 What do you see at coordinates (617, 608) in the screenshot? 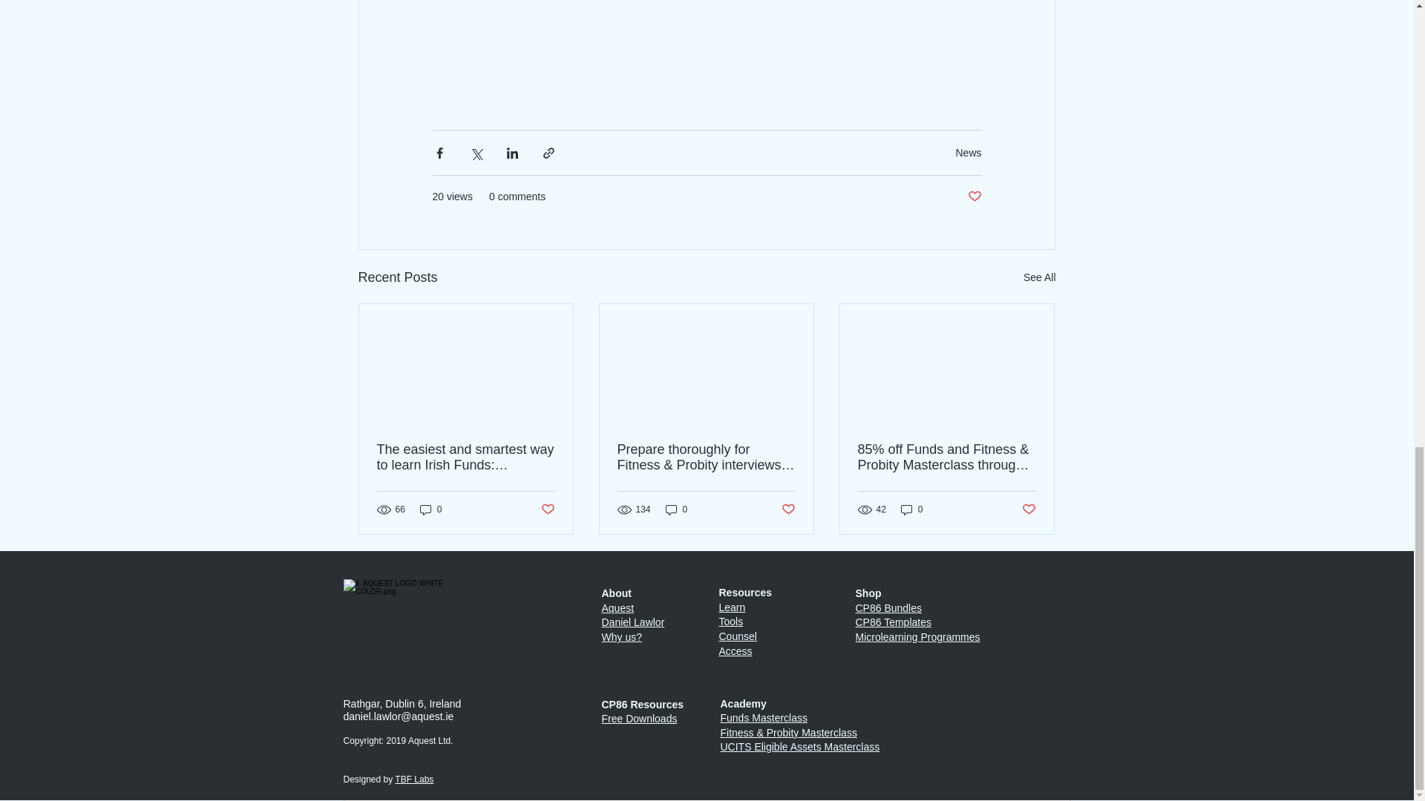
I see `Aquest` at bounding box center [617, 608].